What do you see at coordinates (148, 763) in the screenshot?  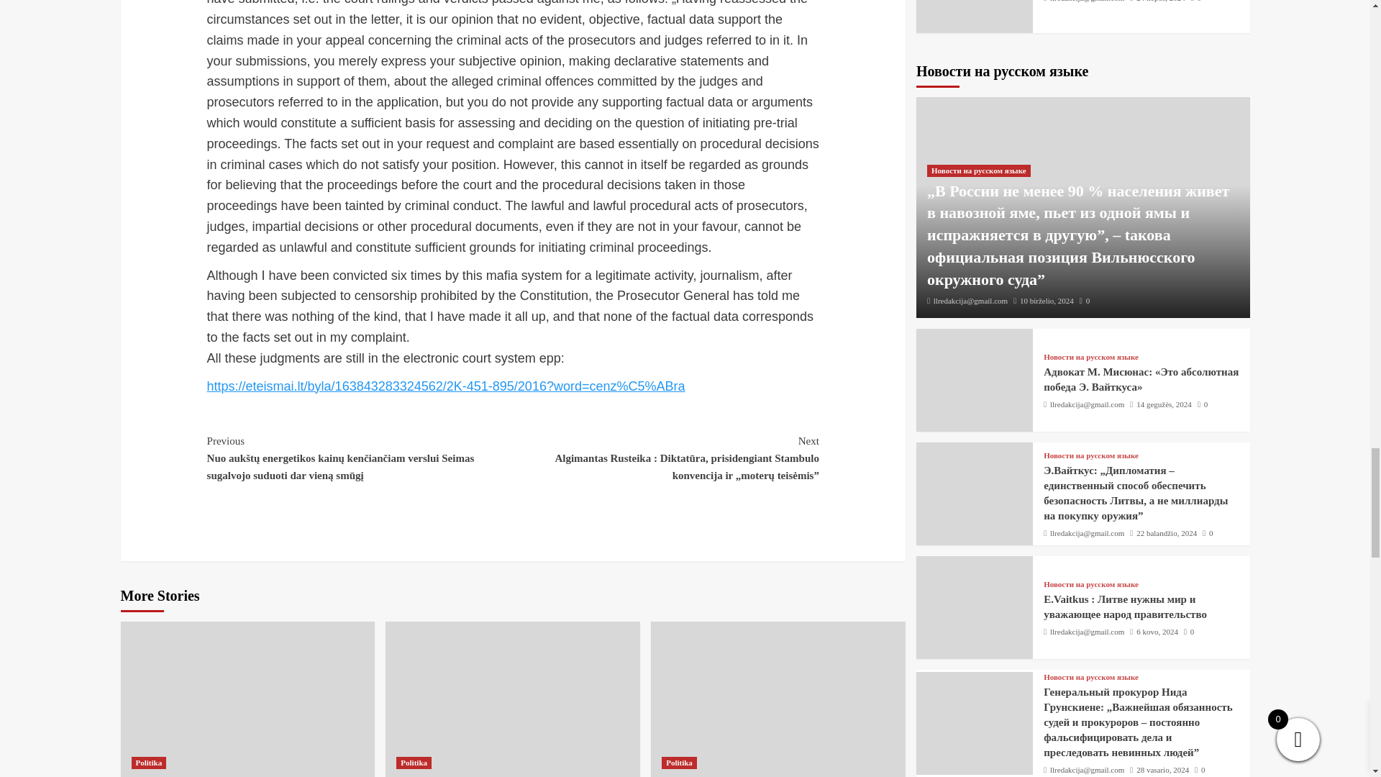 I see `Politika` at bounding box center [148, 763].